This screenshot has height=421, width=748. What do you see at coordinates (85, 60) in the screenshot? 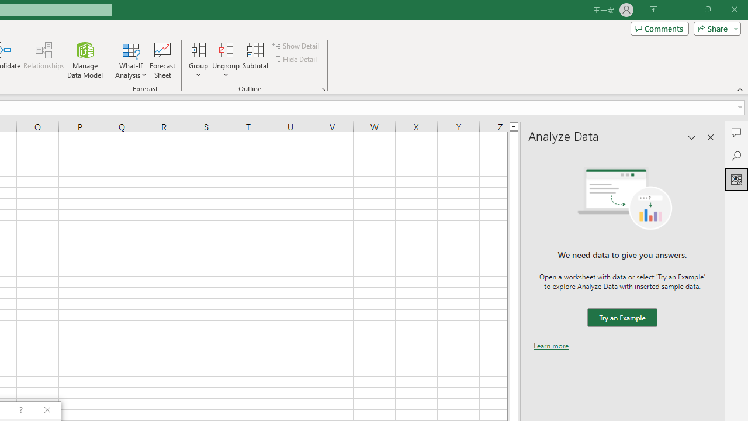
I see `Manage Data Model` at bounding box center [85, 60].